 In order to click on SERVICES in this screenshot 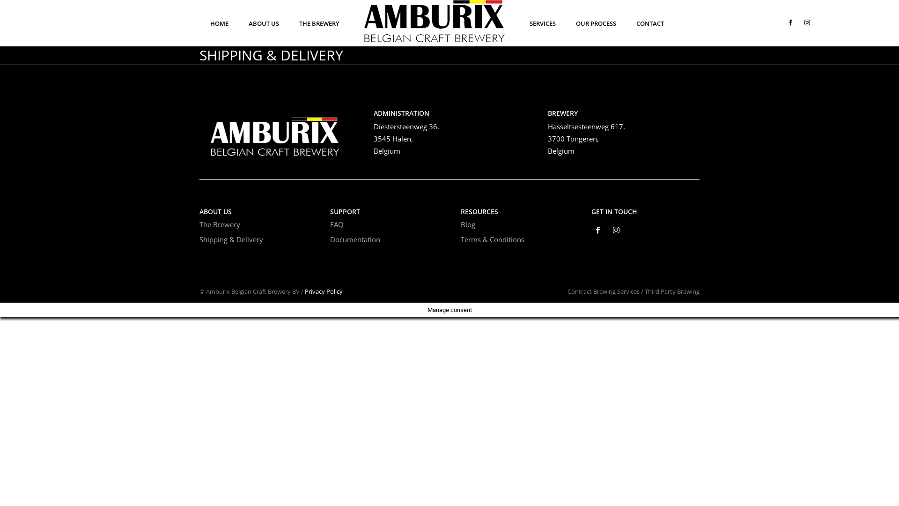, I will do `click(543, 23)`.